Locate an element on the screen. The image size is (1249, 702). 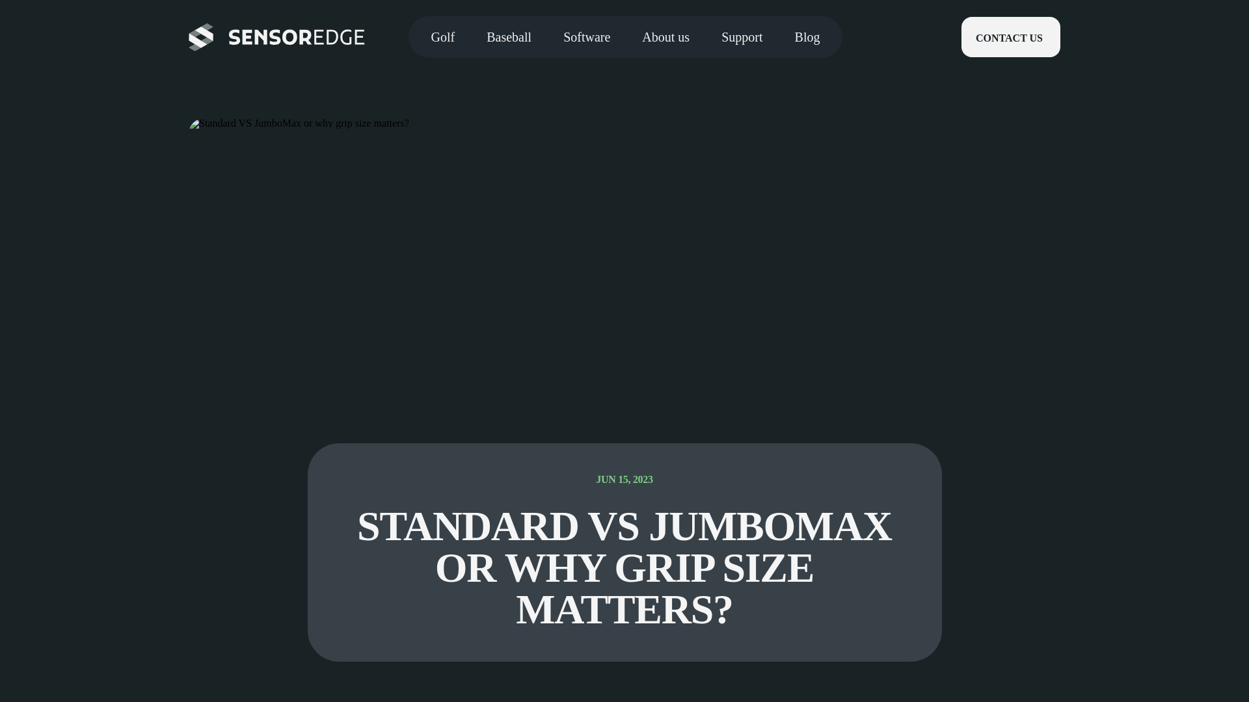
CONTACT US is located at coordinates (1011, 36).